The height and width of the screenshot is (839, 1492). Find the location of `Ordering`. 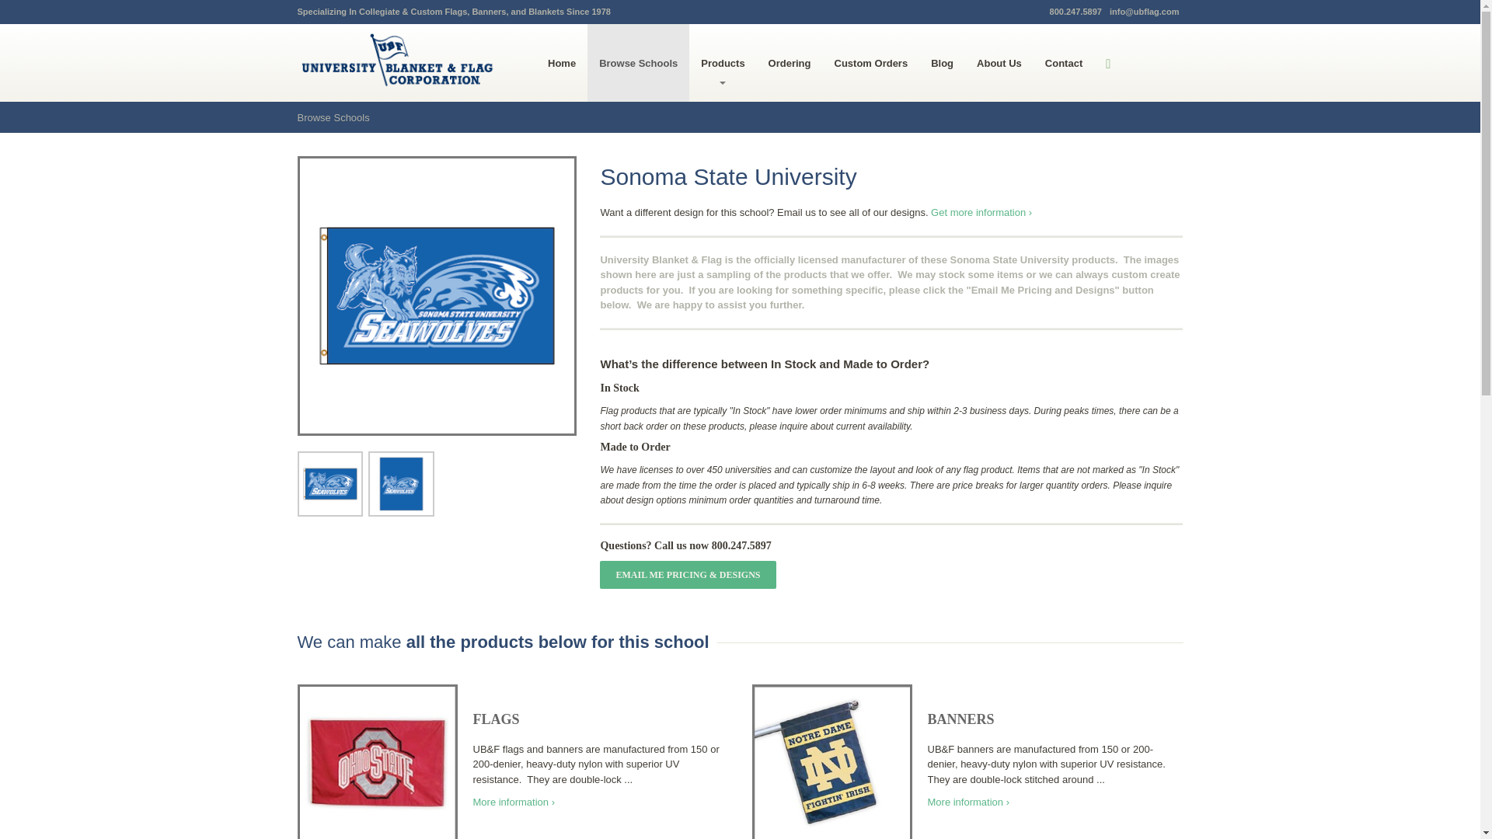

Ordering is located at coordinates (790, 62).